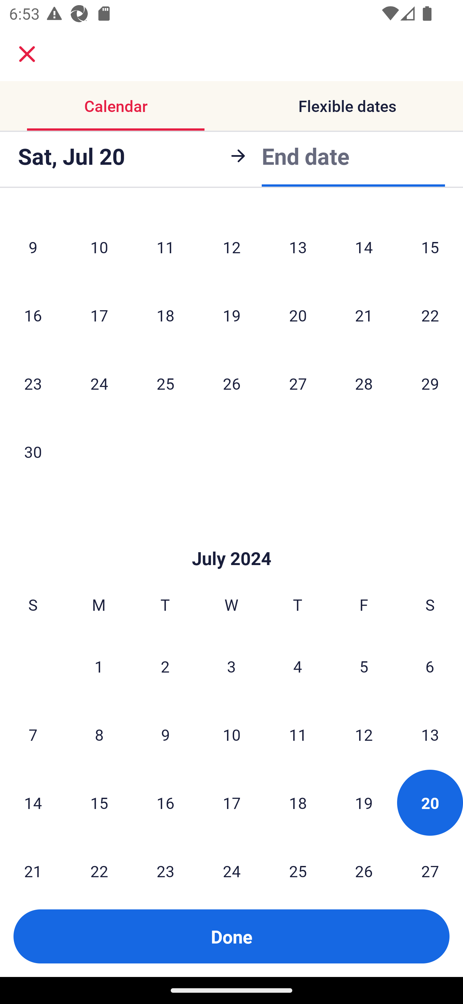 This screenshot has width=463, height=1004. I want to click on 11 Tuesday, June 11, 2024, so click(165, 247).